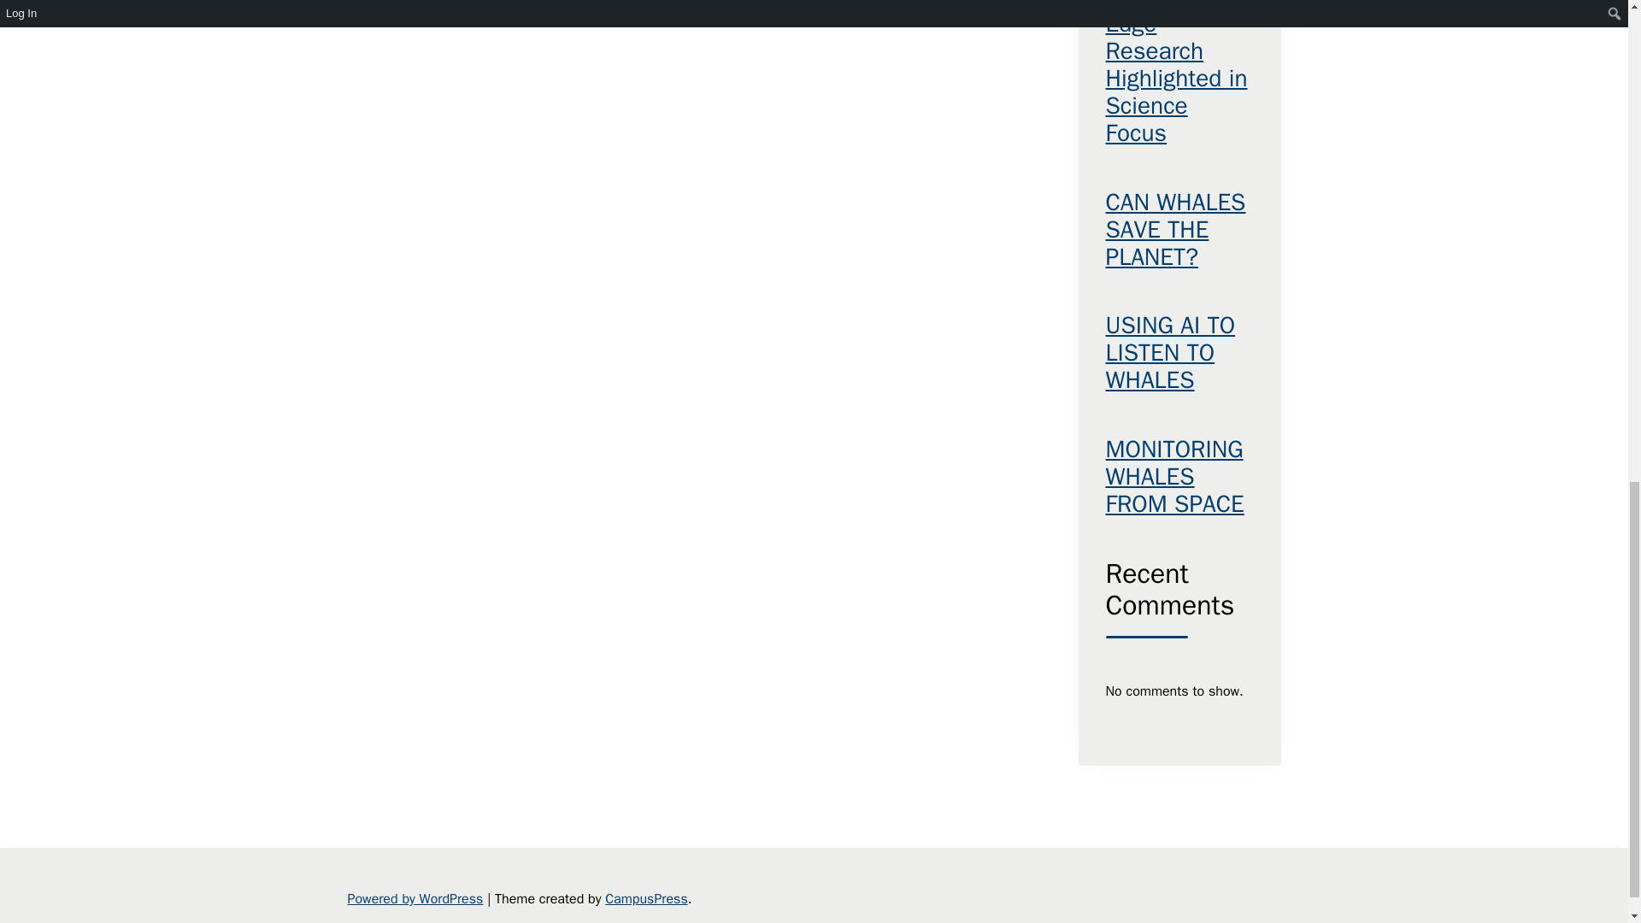  Describe the element at coordinates (414, 899) in the screenshot. I see `Powered by WordPress` at that location.